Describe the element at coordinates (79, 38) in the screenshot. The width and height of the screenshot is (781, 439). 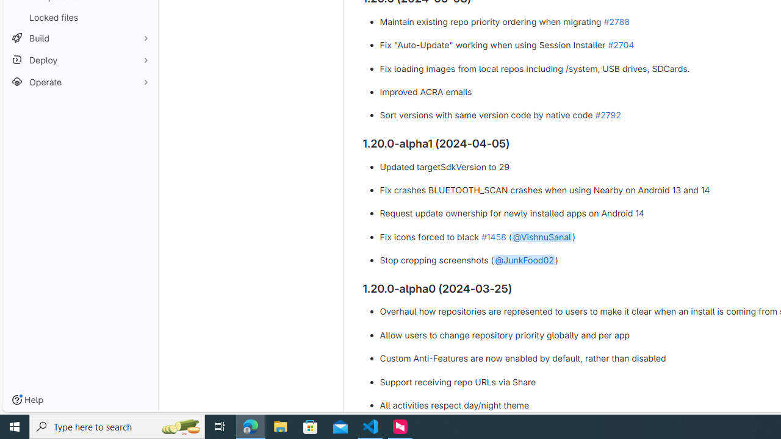
I see `Build` at that location.